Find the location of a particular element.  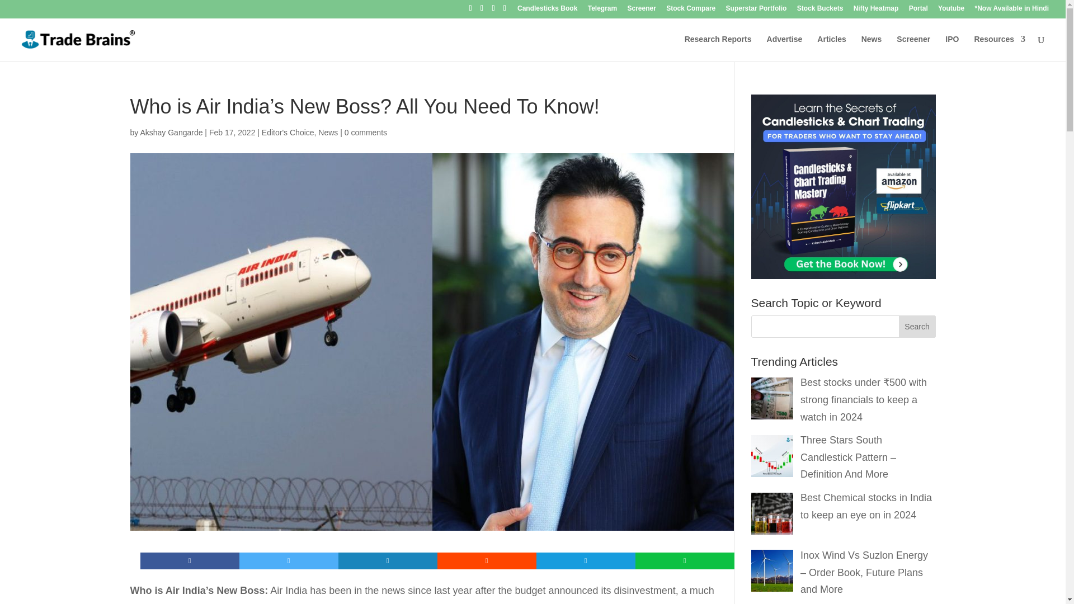

Telegram is located at coordinates (602, 11).